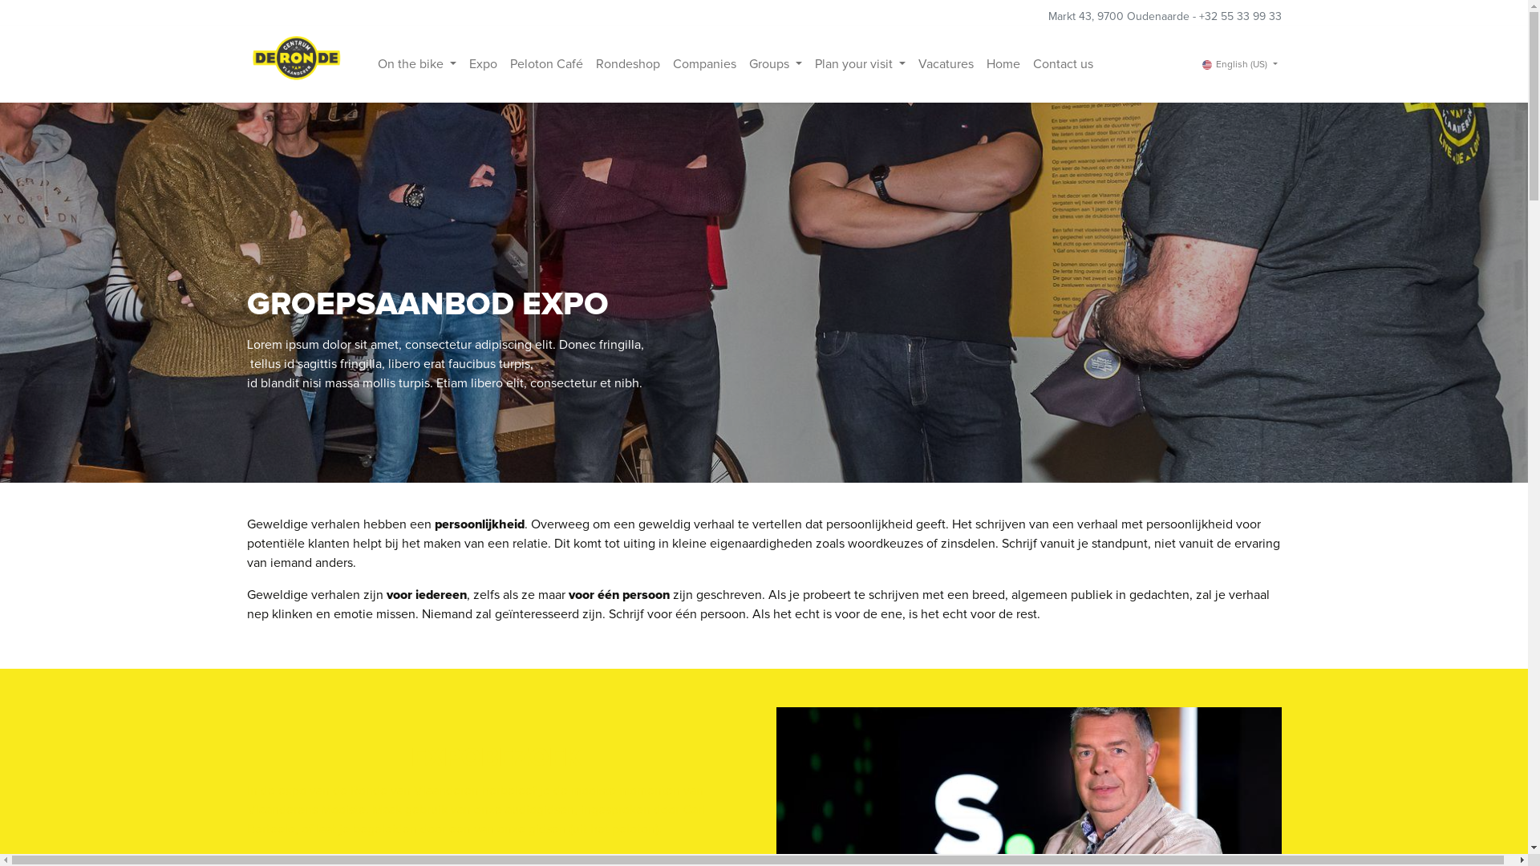 This screenshot has width=1540, height=866. I want to click on Expo, so click(483, 64).